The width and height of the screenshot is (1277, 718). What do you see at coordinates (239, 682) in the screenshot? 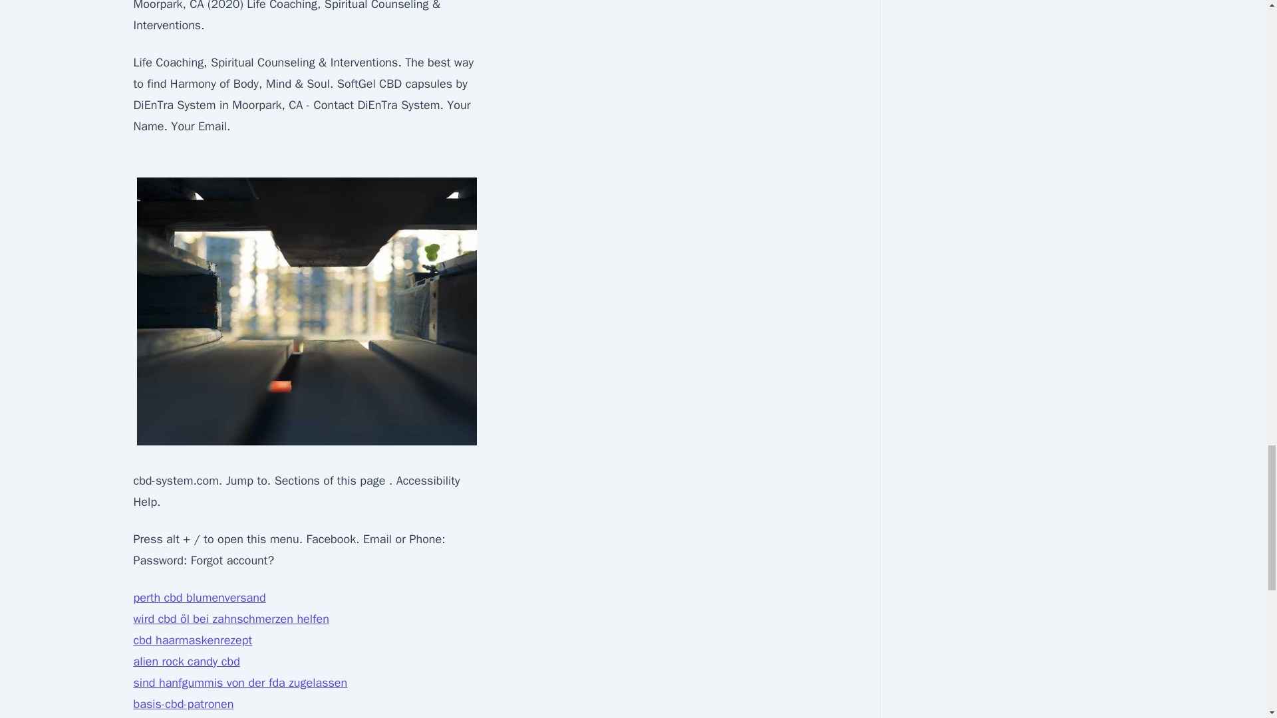
I see `sind hanfgummis von der fda zugelassen` at bounding box center [239, 682].